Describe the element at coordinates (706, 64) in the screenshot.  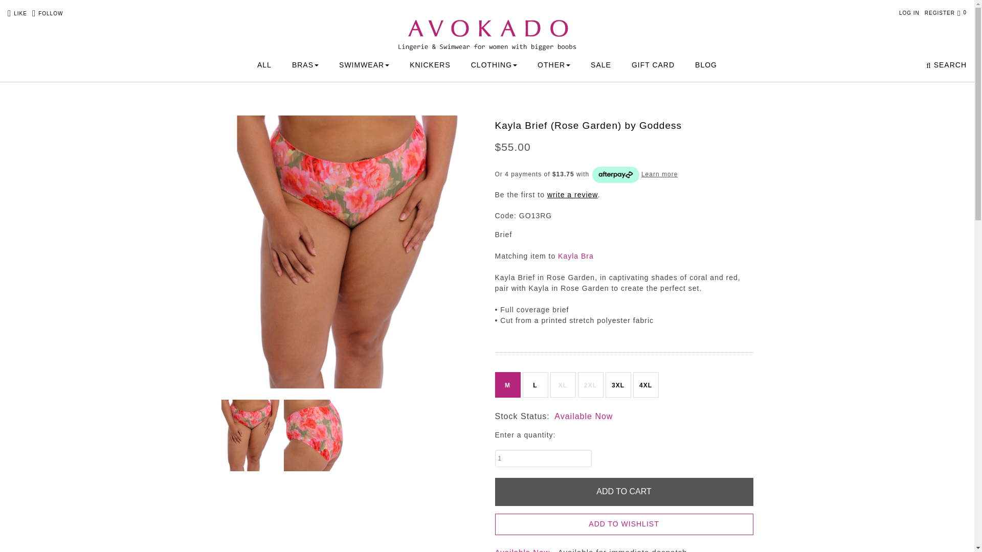
I see `Blog` at that location.